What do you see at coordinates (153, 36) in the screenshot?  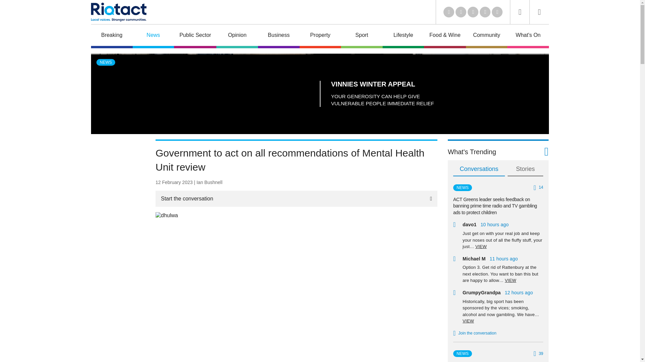 I see `News` at bounding box center [153, 36].